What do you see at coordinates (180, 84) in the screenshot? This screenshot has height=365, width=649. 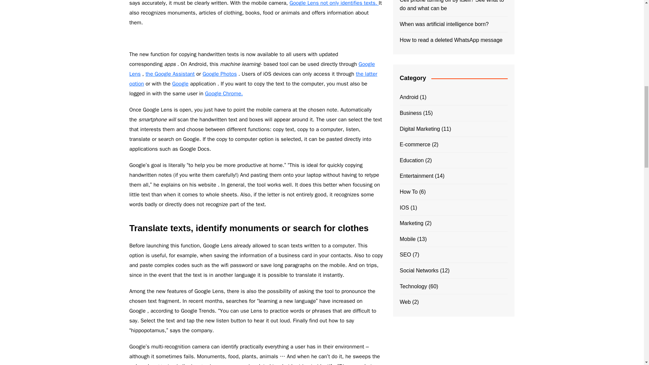 I see `Google` at bounding box center [180, 84].